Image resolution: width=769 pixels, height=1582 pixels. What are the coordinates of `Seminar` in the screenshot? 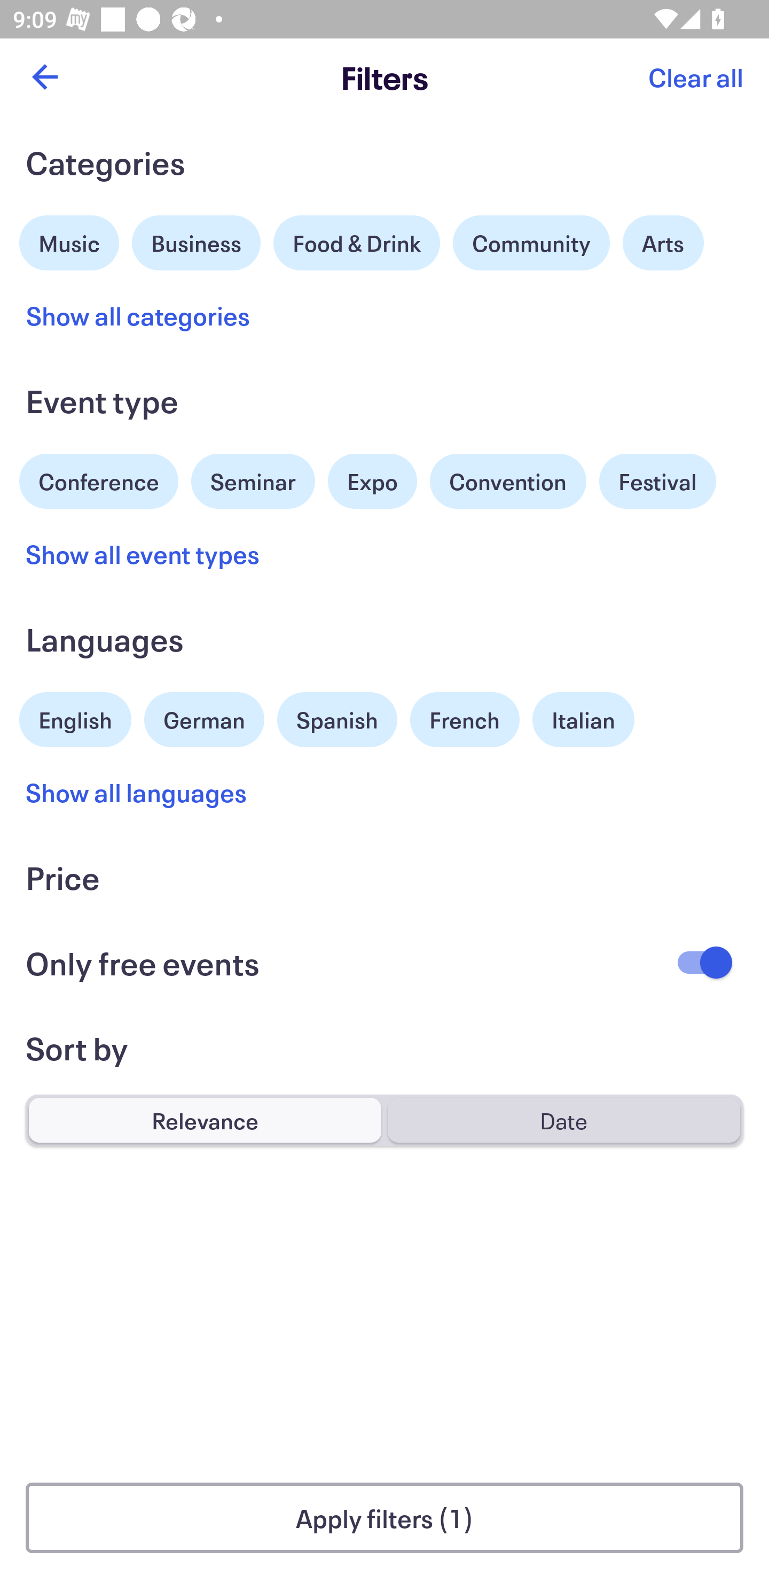 It's located at (253, 481).